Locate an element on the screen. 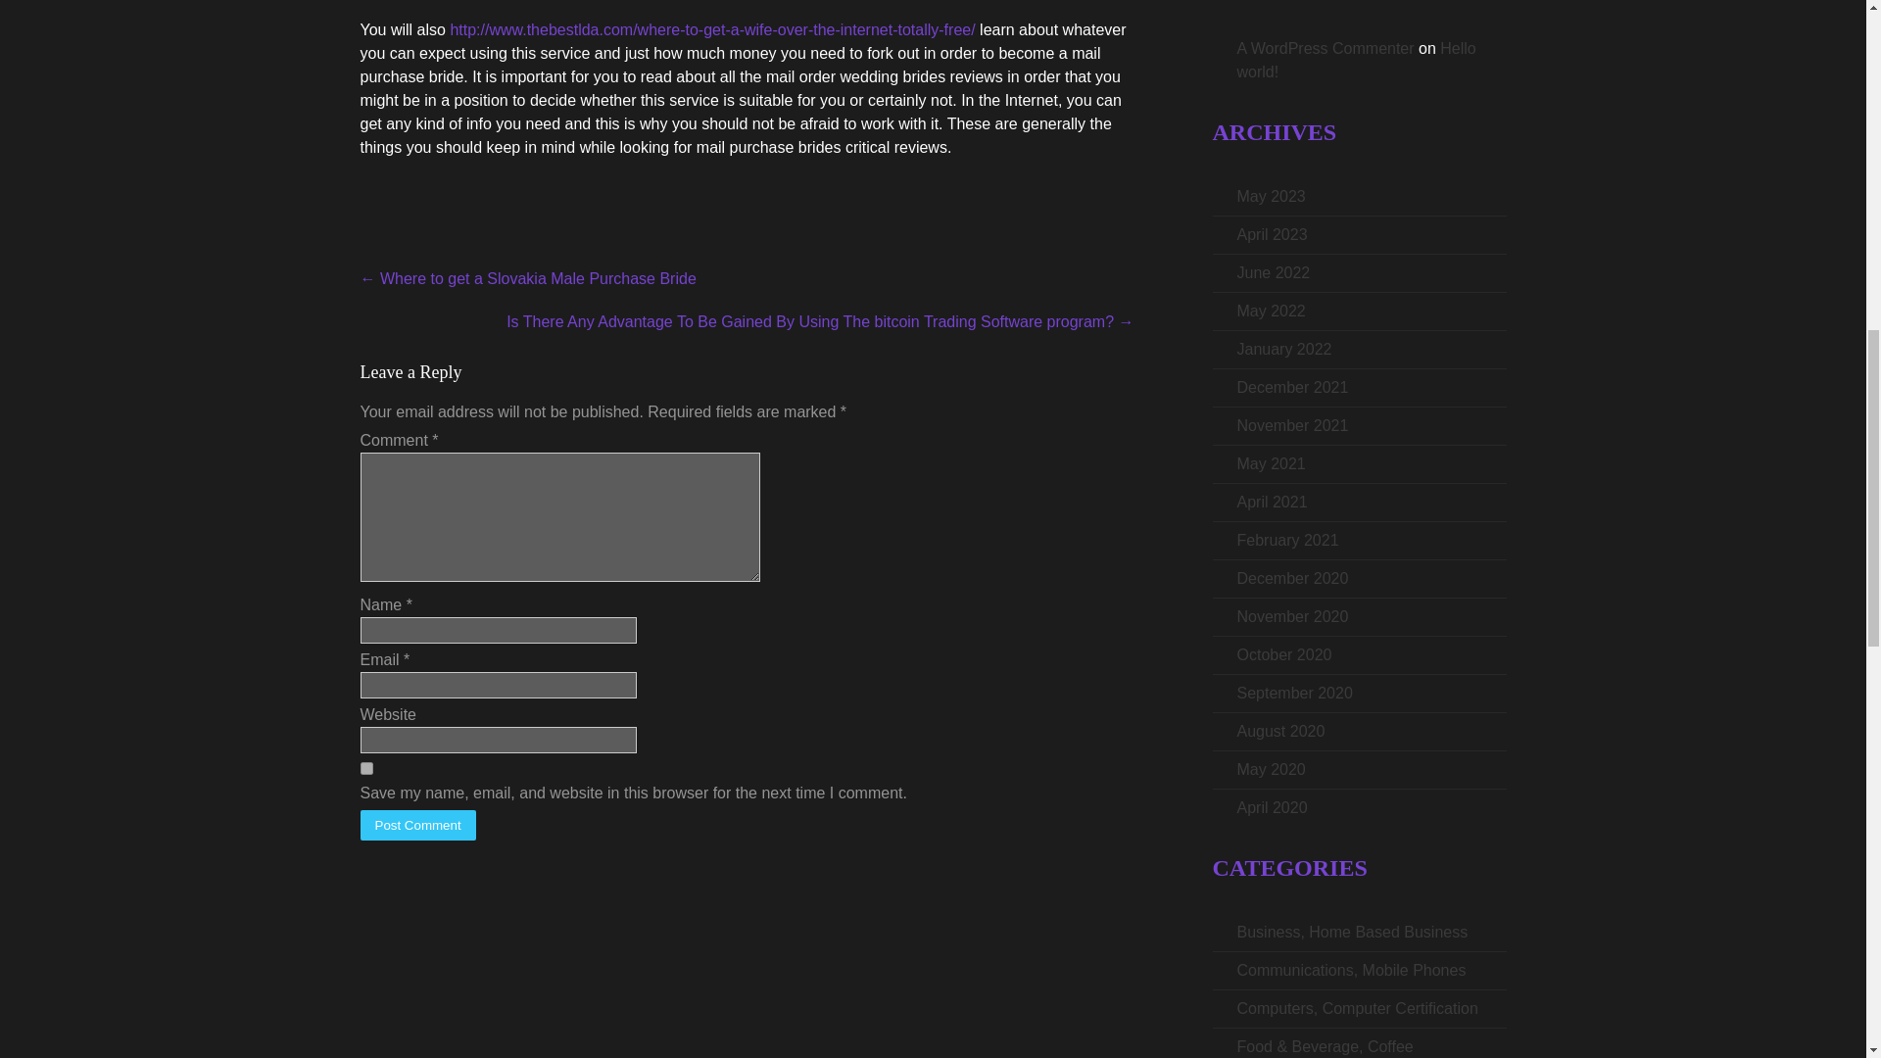 This screenshot has height=1058, width=1881. May 2023 is located at coordinates (1270, 196).